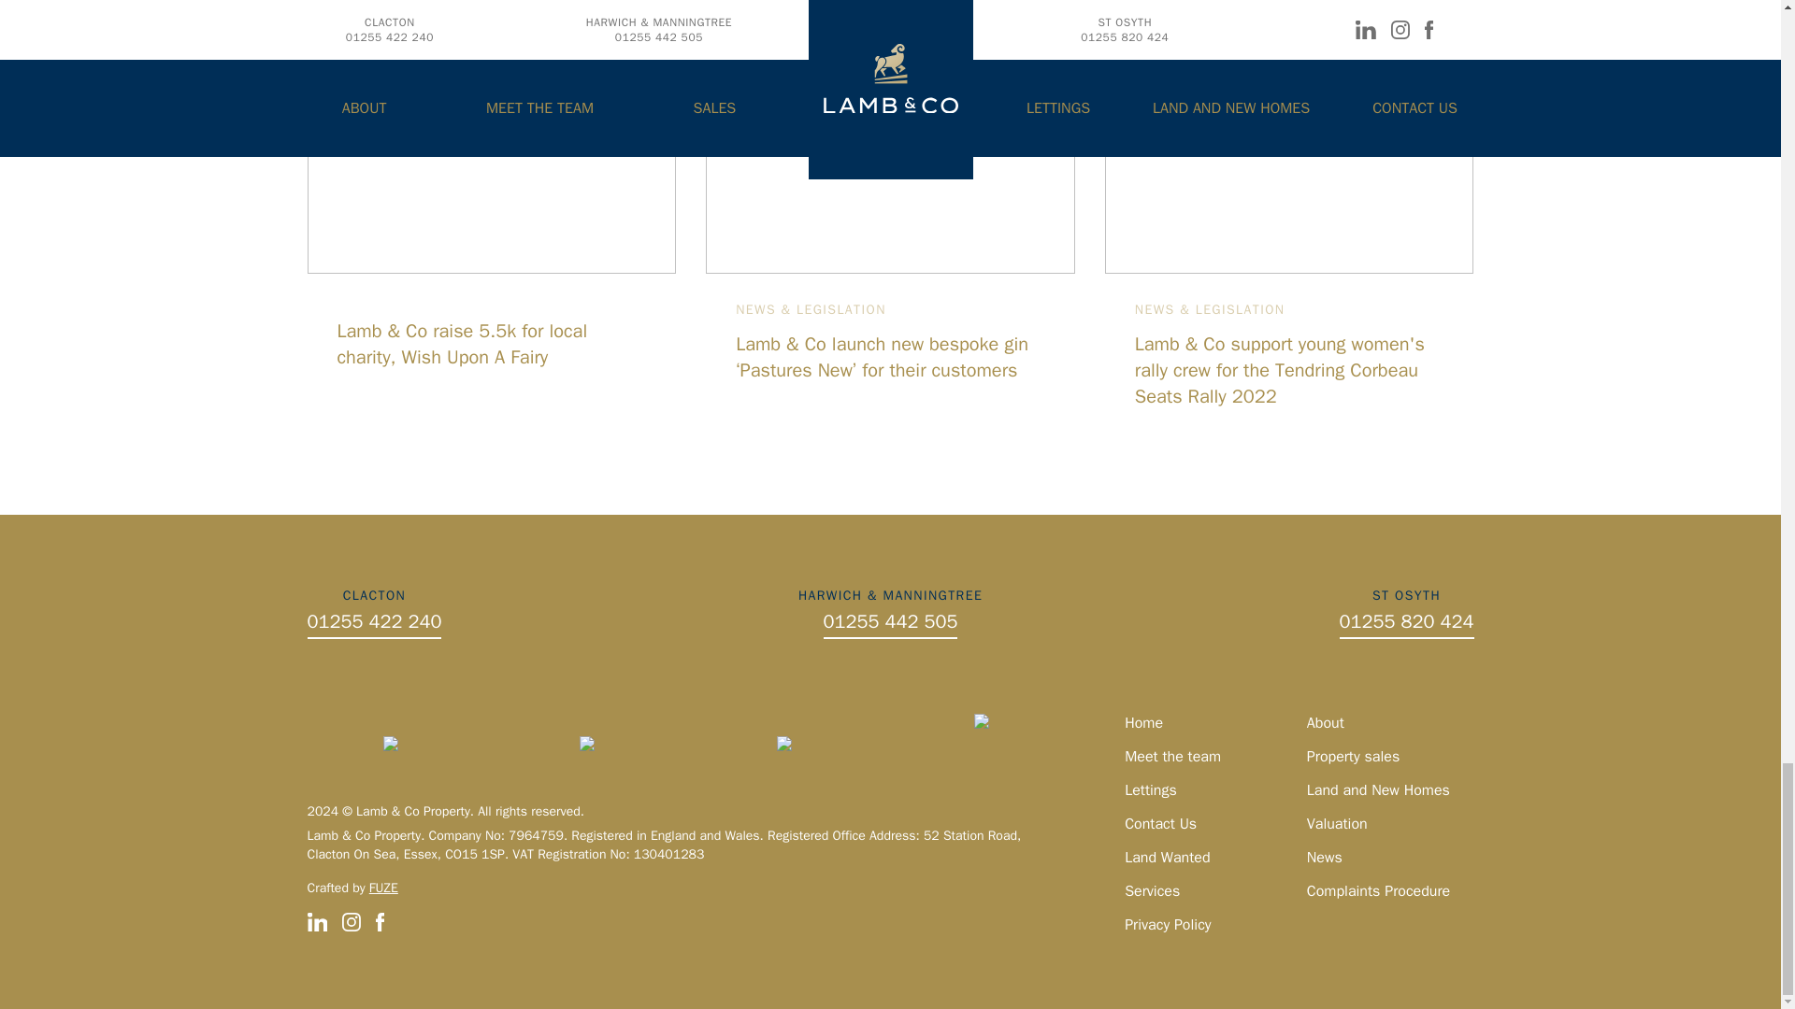 Image resolution: width=1795 pixels, height=1009 pixels. I want to click on VIEW ALL, so click(1404, 17).